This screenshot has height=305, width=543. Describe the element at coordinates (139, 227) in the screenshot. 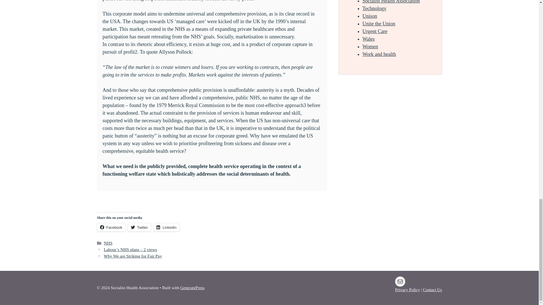

I see `Click to share on Twitter` at that location.